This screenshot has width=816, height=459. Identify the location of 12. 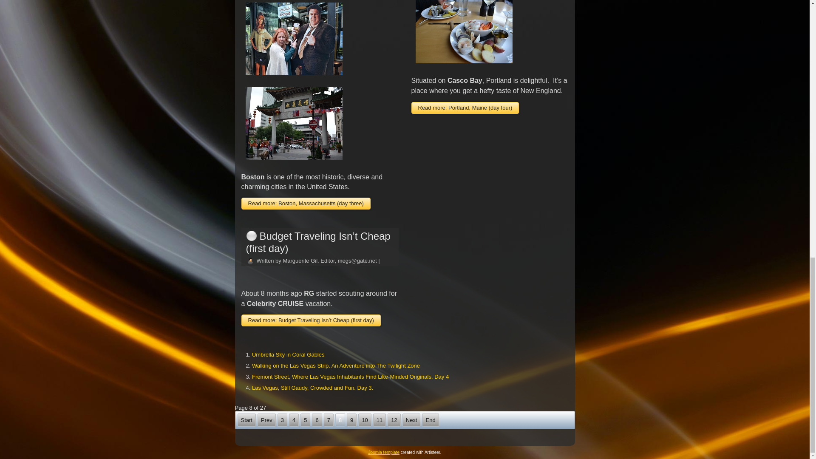
(394, 420).